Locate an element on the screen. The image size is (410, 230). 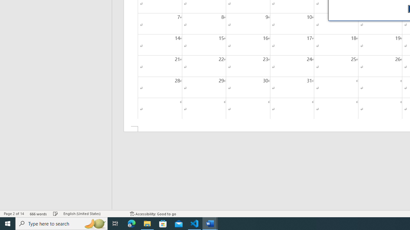
Accessibility Checker Accessibility: Good to go is located at coordinates (153, 213).